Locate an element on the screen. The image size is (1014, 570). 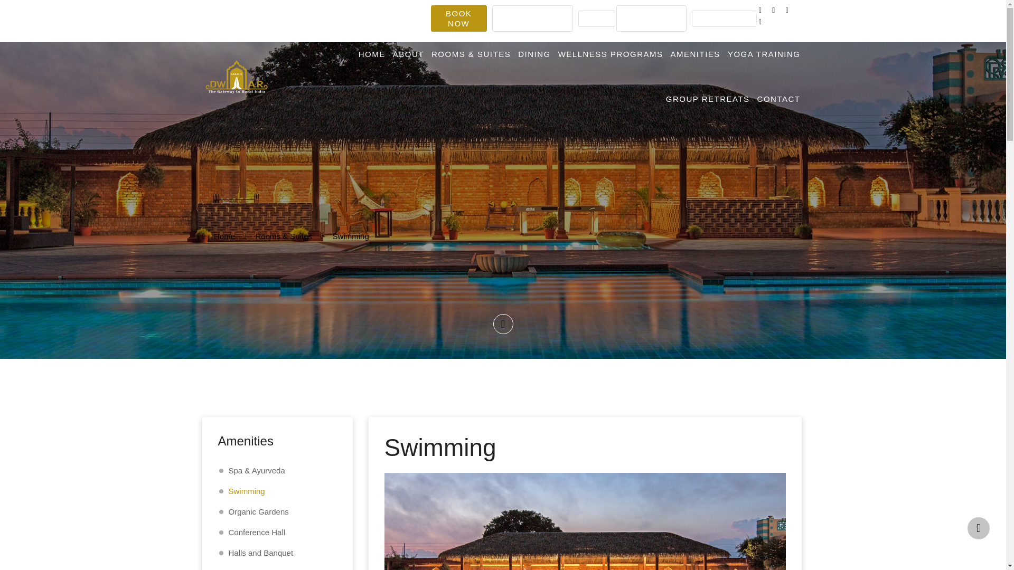
WELLNESS PROGRAMS is located at coordinates (611, 54).